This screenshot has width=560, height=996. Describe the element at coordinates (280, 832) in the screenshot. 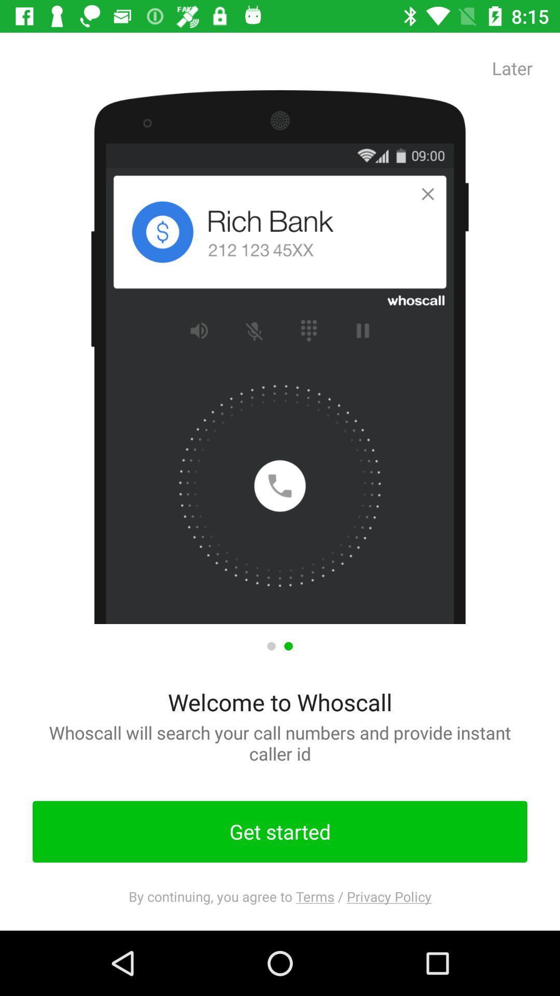

I see `scroll to the get started icon` at that location.